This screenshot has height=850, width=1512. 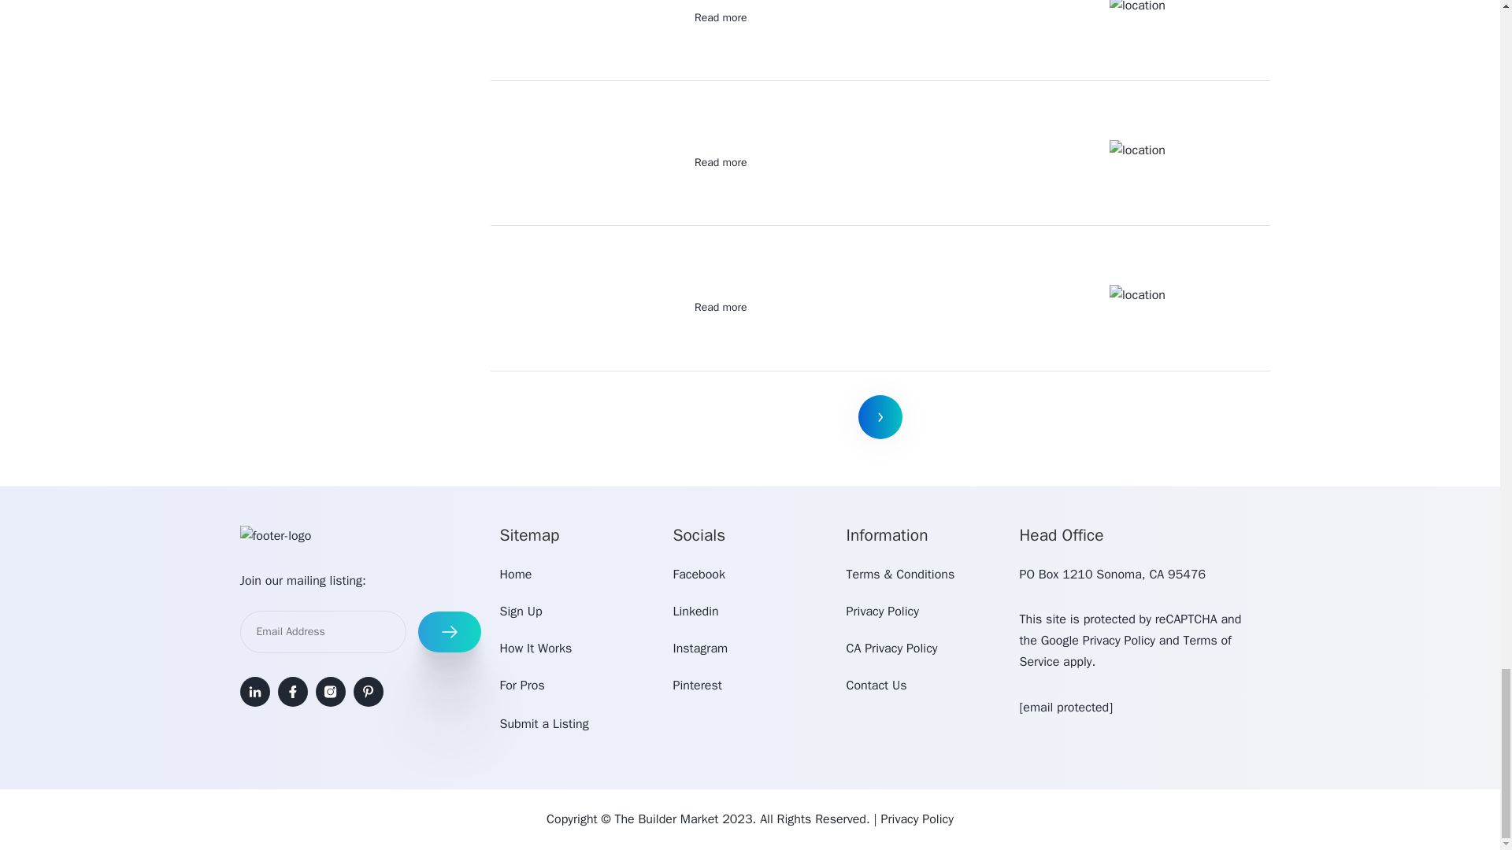 I want to click on Go to next page, so click(x=880, y=417).